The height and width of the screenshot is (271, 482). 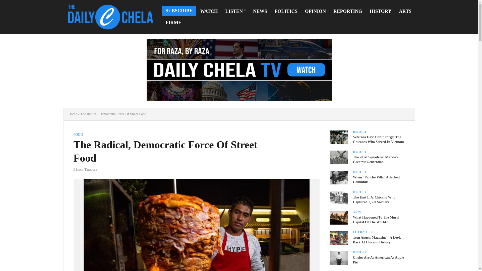 I want to click on REPORTING, so click(x=348, y=11).